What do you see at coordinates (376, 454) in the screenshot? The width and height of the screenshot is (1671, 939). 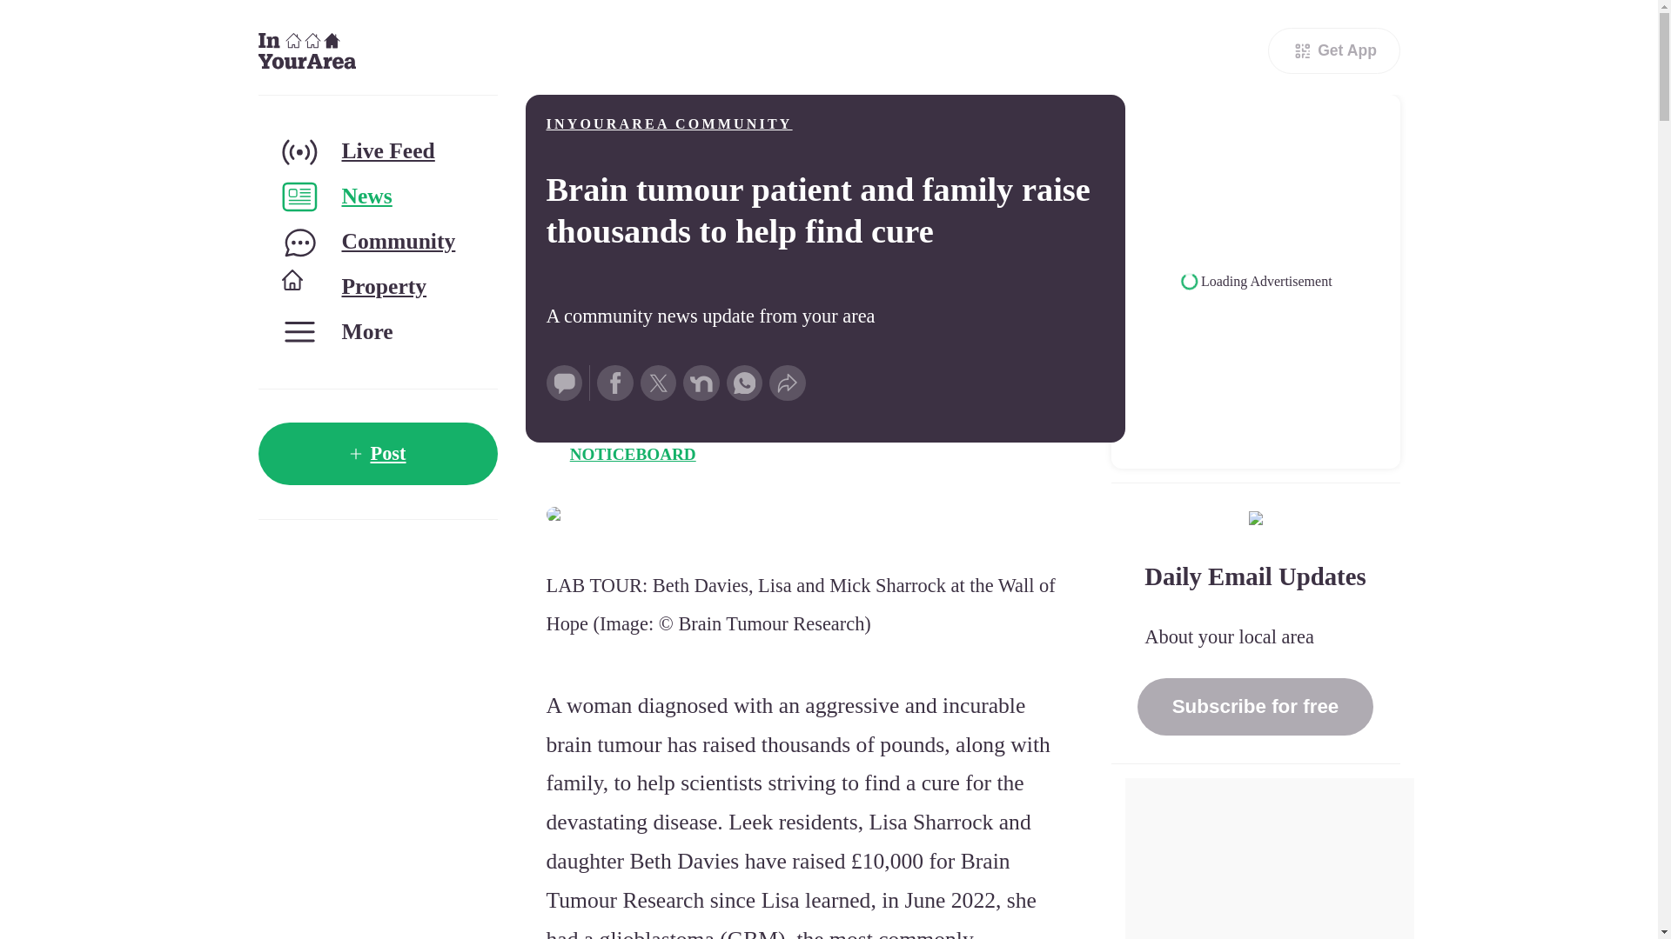 I see `Post` at bounding box center [376, 454].